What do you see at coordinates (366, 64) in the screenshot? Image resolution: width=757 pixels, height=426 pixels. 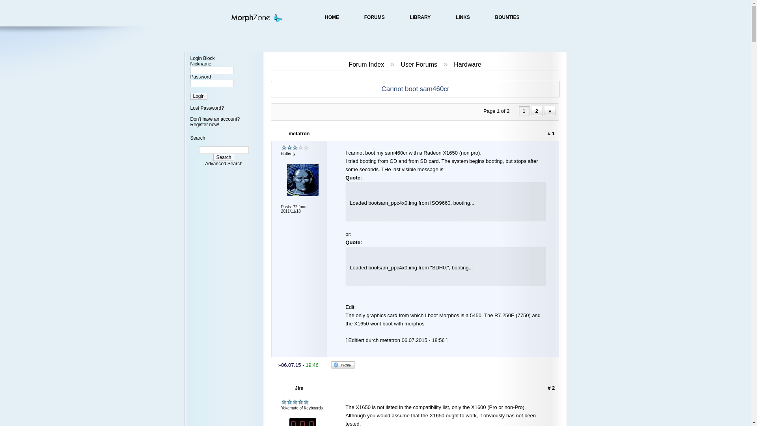 I see `Forum Index` at bounding box center [366, 64].